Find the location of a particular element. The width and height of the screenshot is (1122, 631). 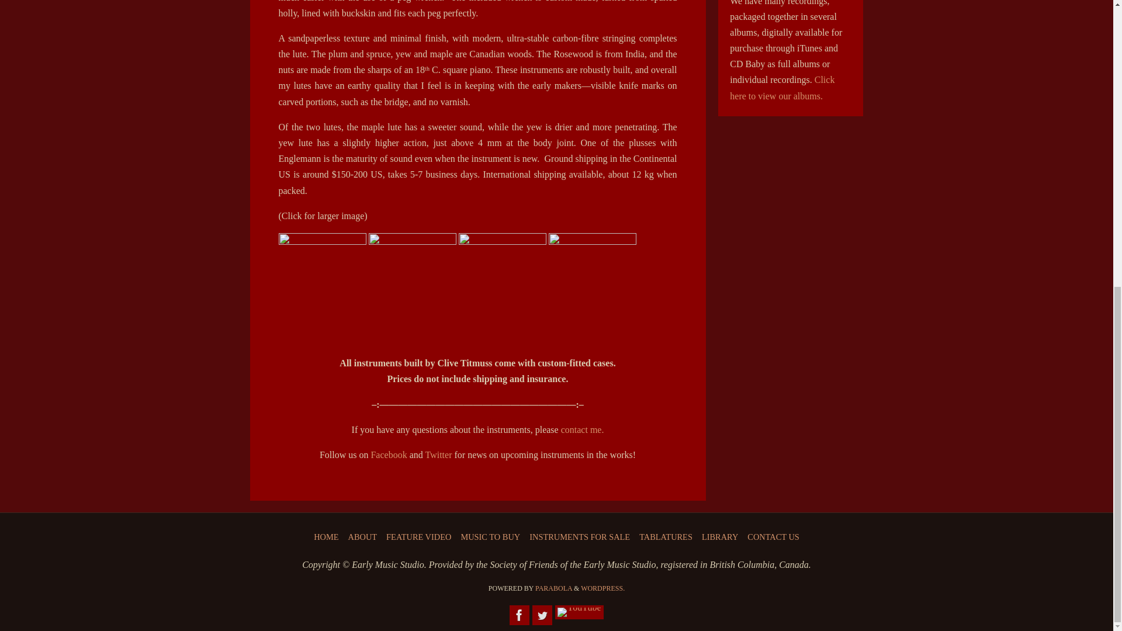

Click here to view our albums. is located at coordinates (782, 88).